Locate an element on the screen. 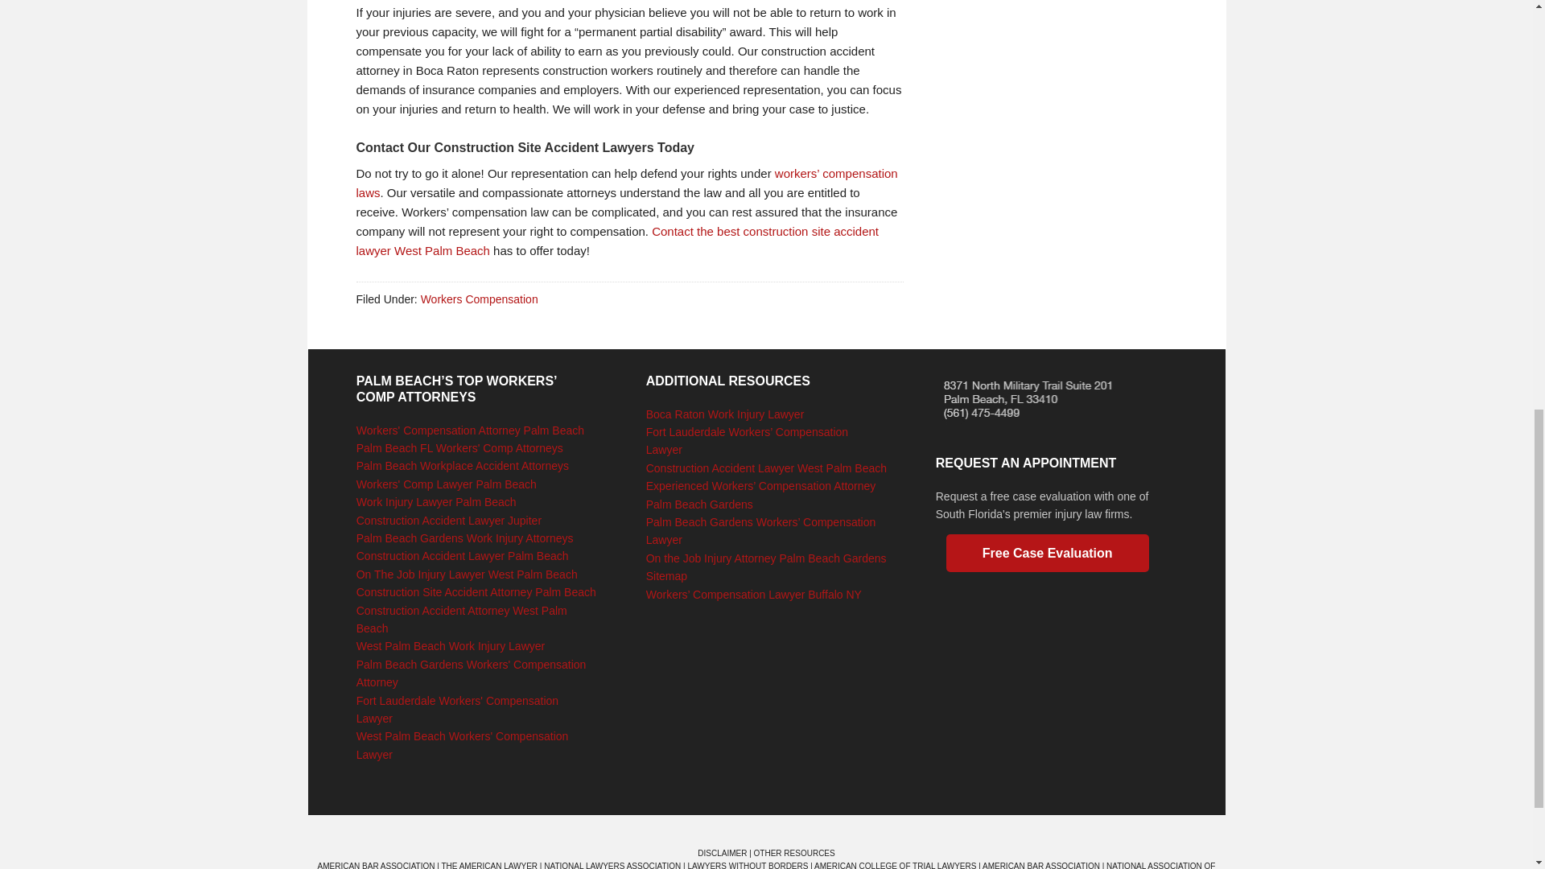 The image size is (1545, 869). Workers' Comp Lawyer Palm Beach is located at coordinates (446, 484).